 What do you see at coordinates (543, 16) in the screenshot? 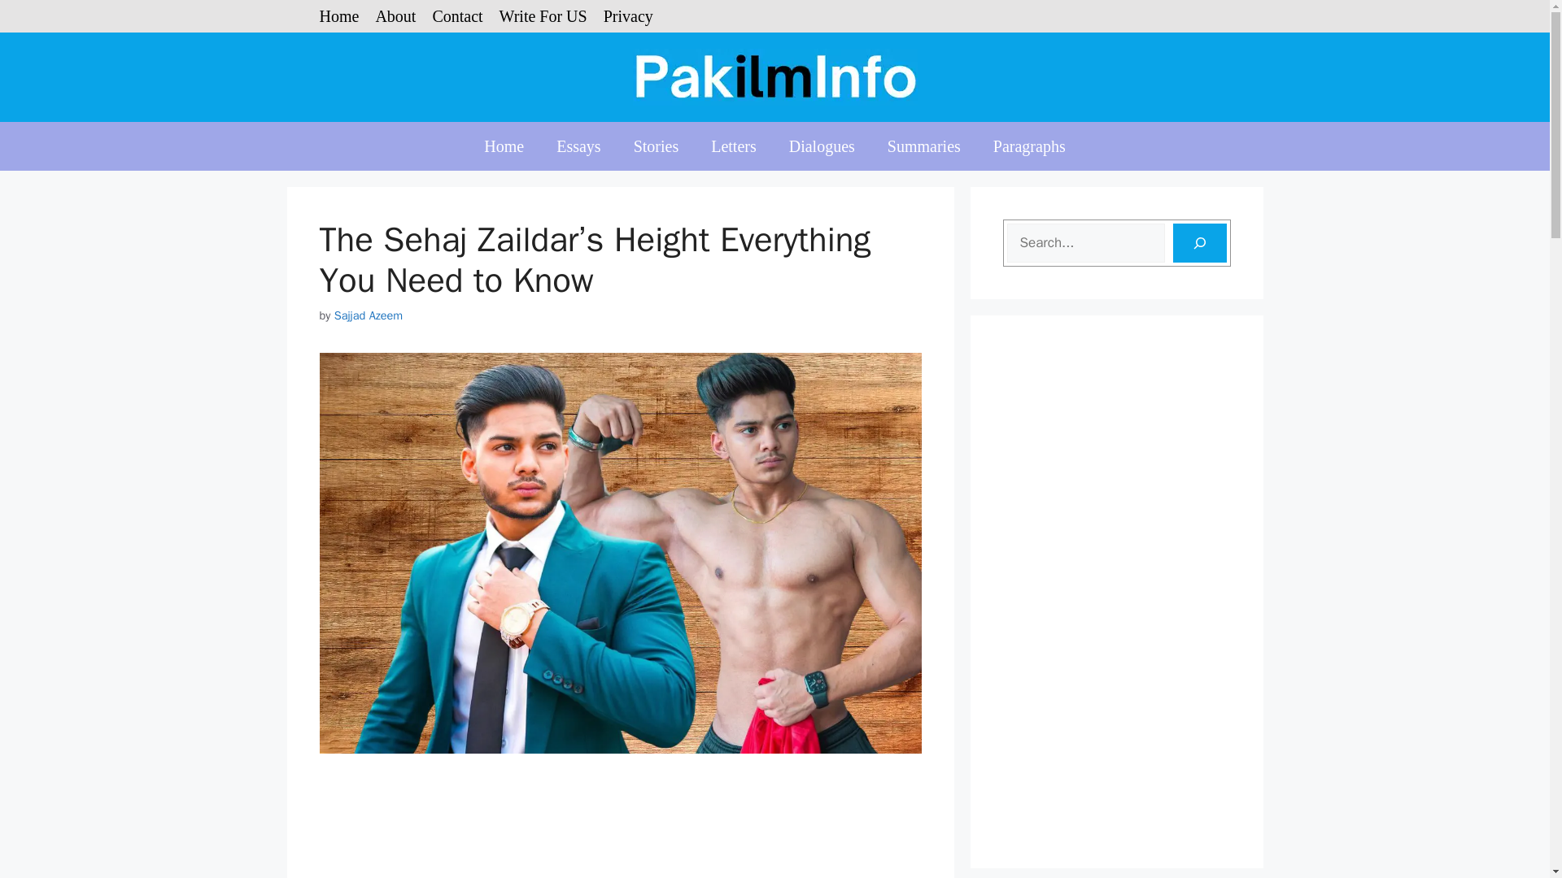
I see `Write For US` at bounding box center [543, 16].